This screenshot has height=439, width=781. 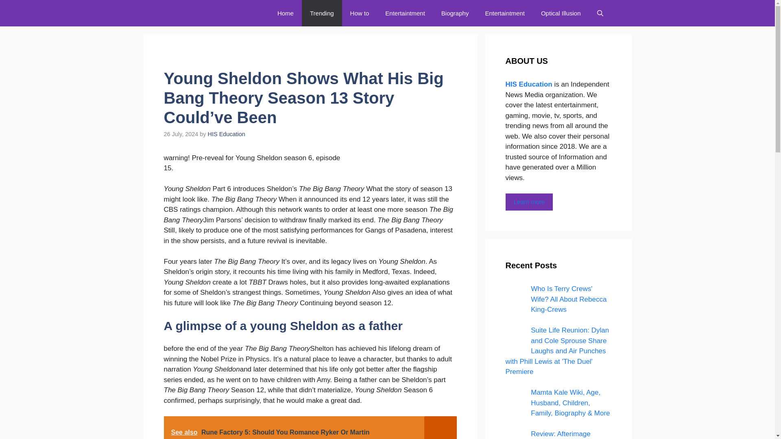 I want to click on Who Is Terry Crews' Wife? All About Rebecca King-Crews, so click(x=515, y=296).